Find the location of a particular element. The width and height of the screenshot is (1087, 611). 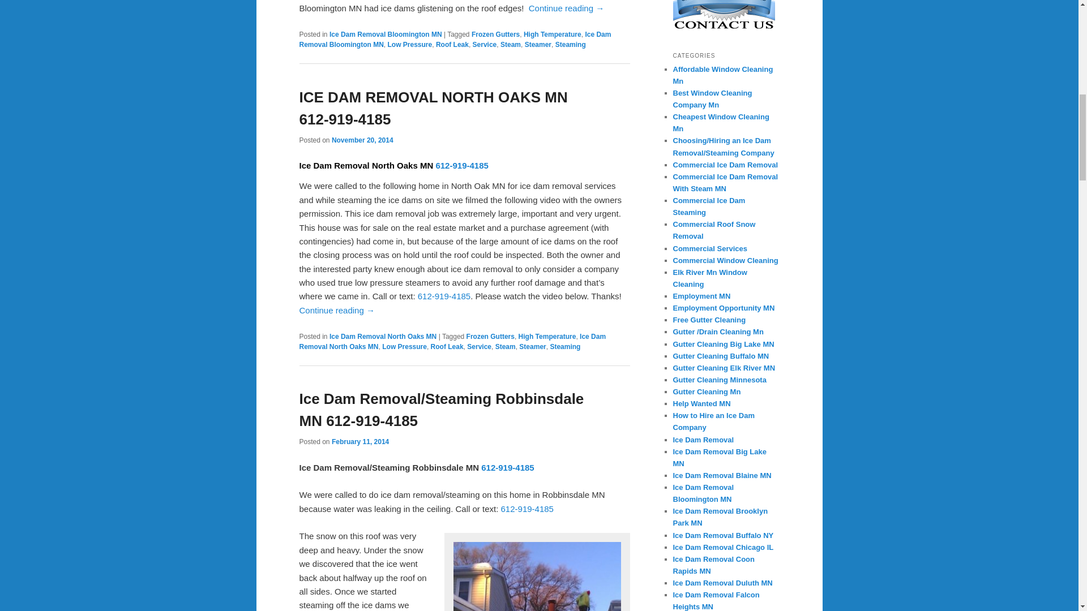

Low Pressure is located at coordinates (410, 45).